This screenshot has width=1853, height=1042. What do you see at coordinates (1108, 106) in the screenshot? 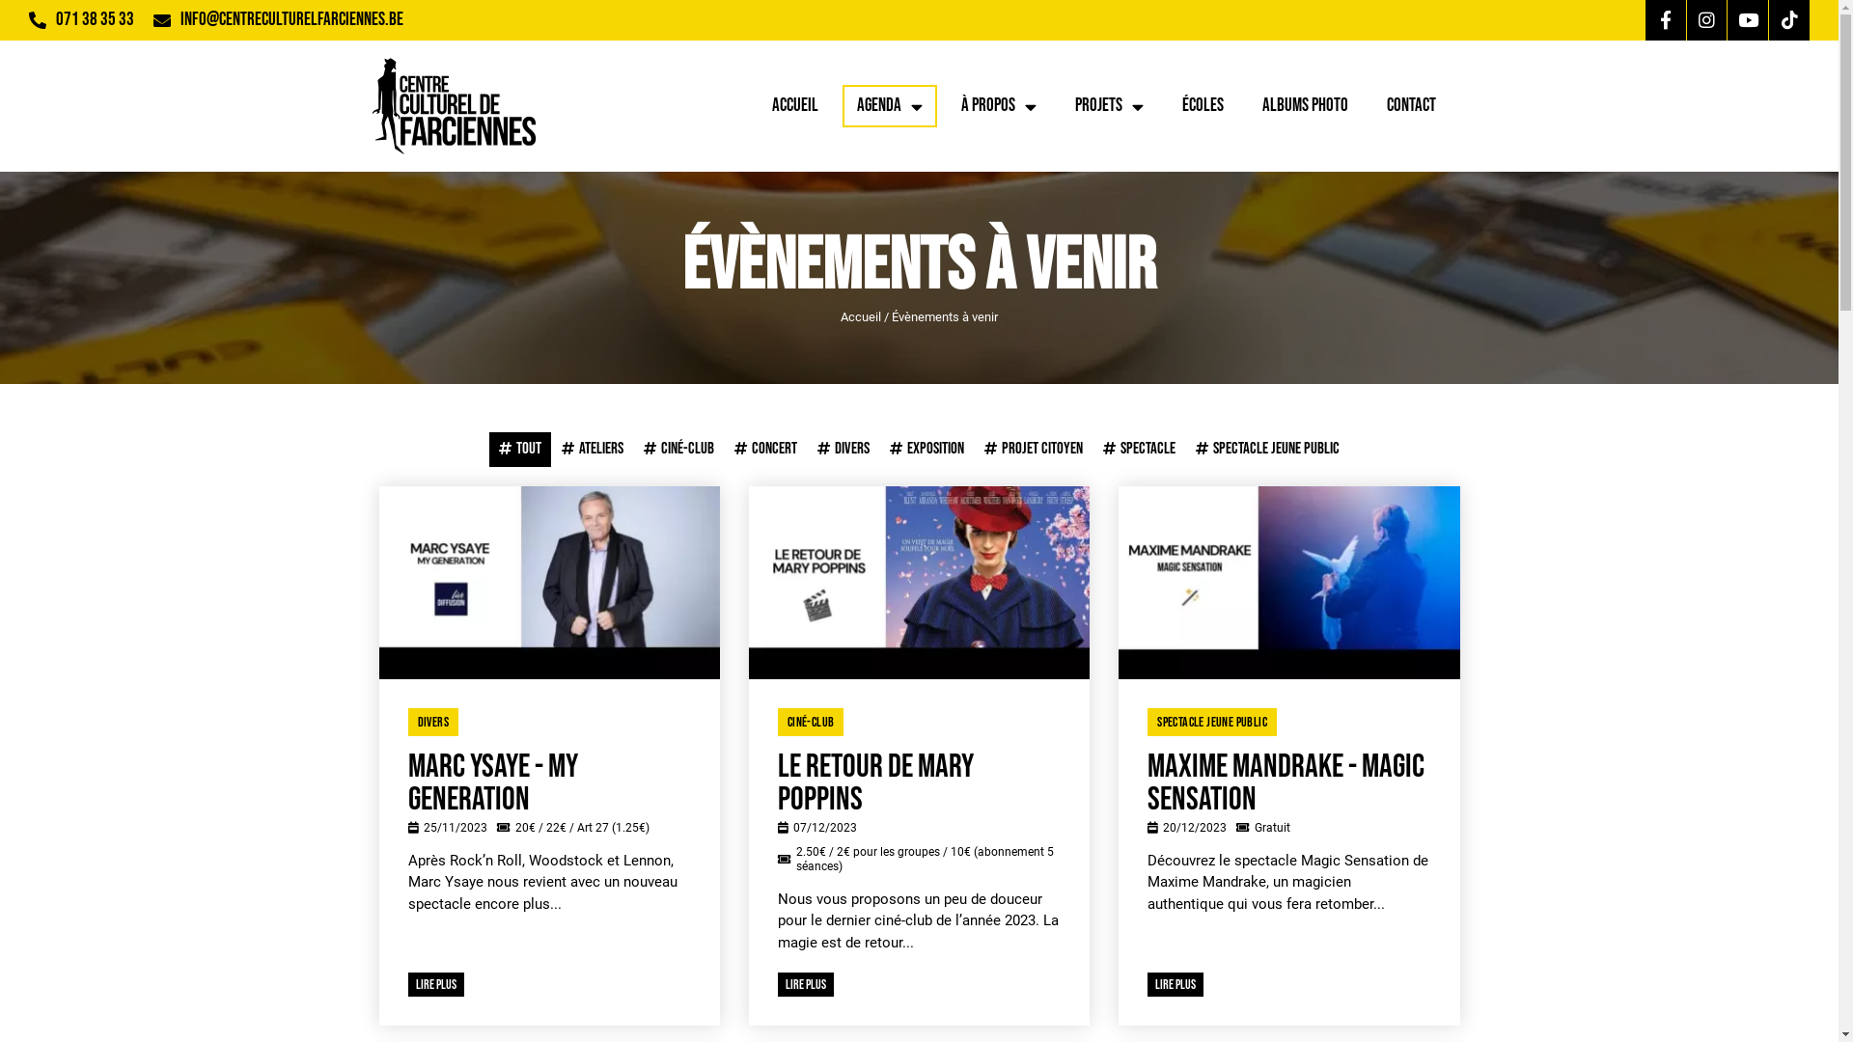
I see `PROJETS` at bounding box center [1108, 106].